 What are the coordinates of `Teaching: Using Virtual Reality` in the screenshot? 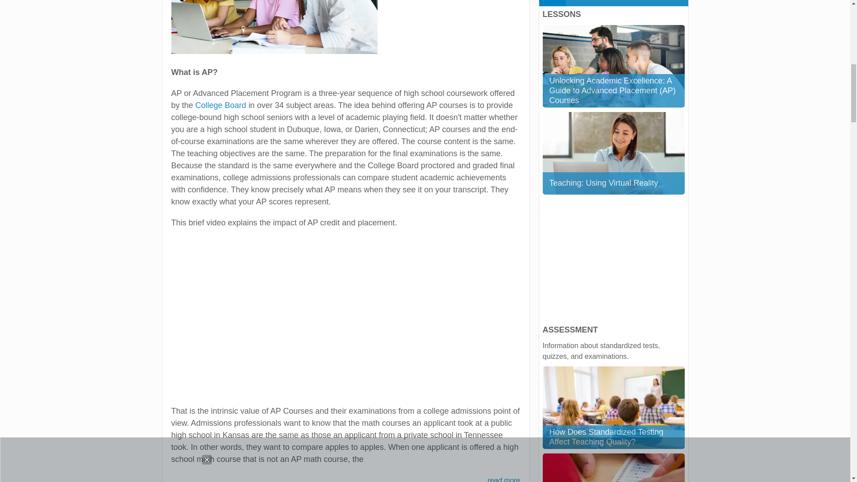 It's located at (613, 153).